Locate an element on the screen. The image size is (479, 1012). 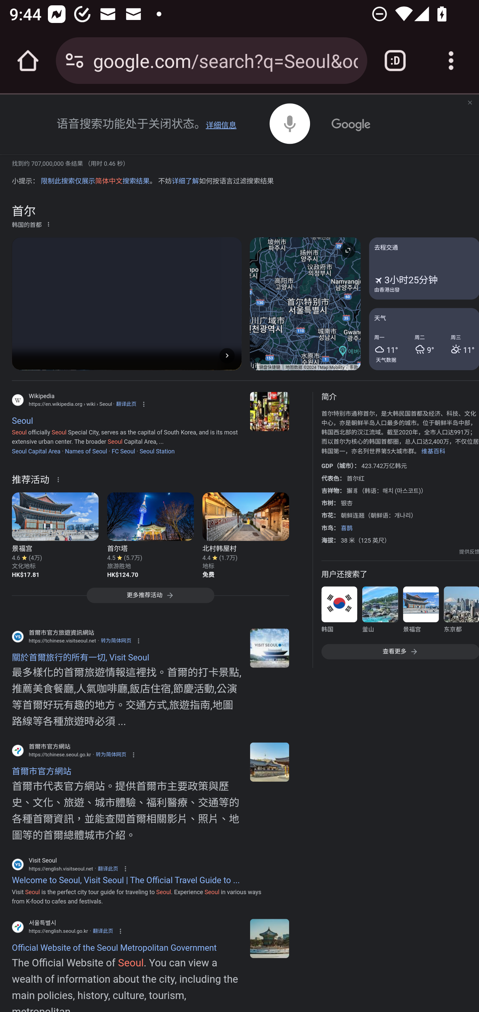
english.seoul.go is located at coordinates (269, 938).